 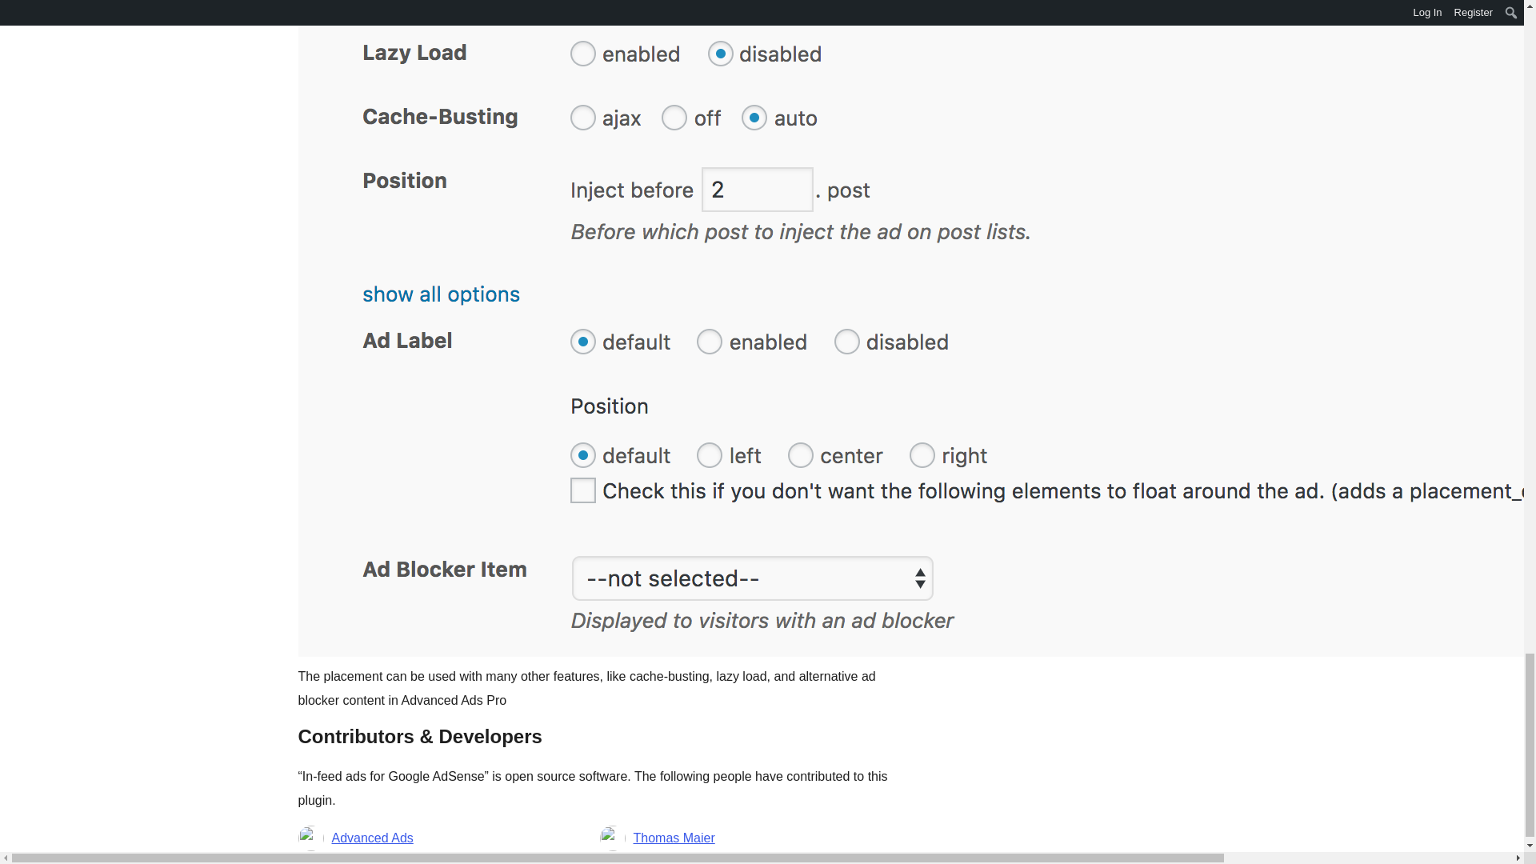 I want to click on Advanced Ads, so click(x=372, y=838).